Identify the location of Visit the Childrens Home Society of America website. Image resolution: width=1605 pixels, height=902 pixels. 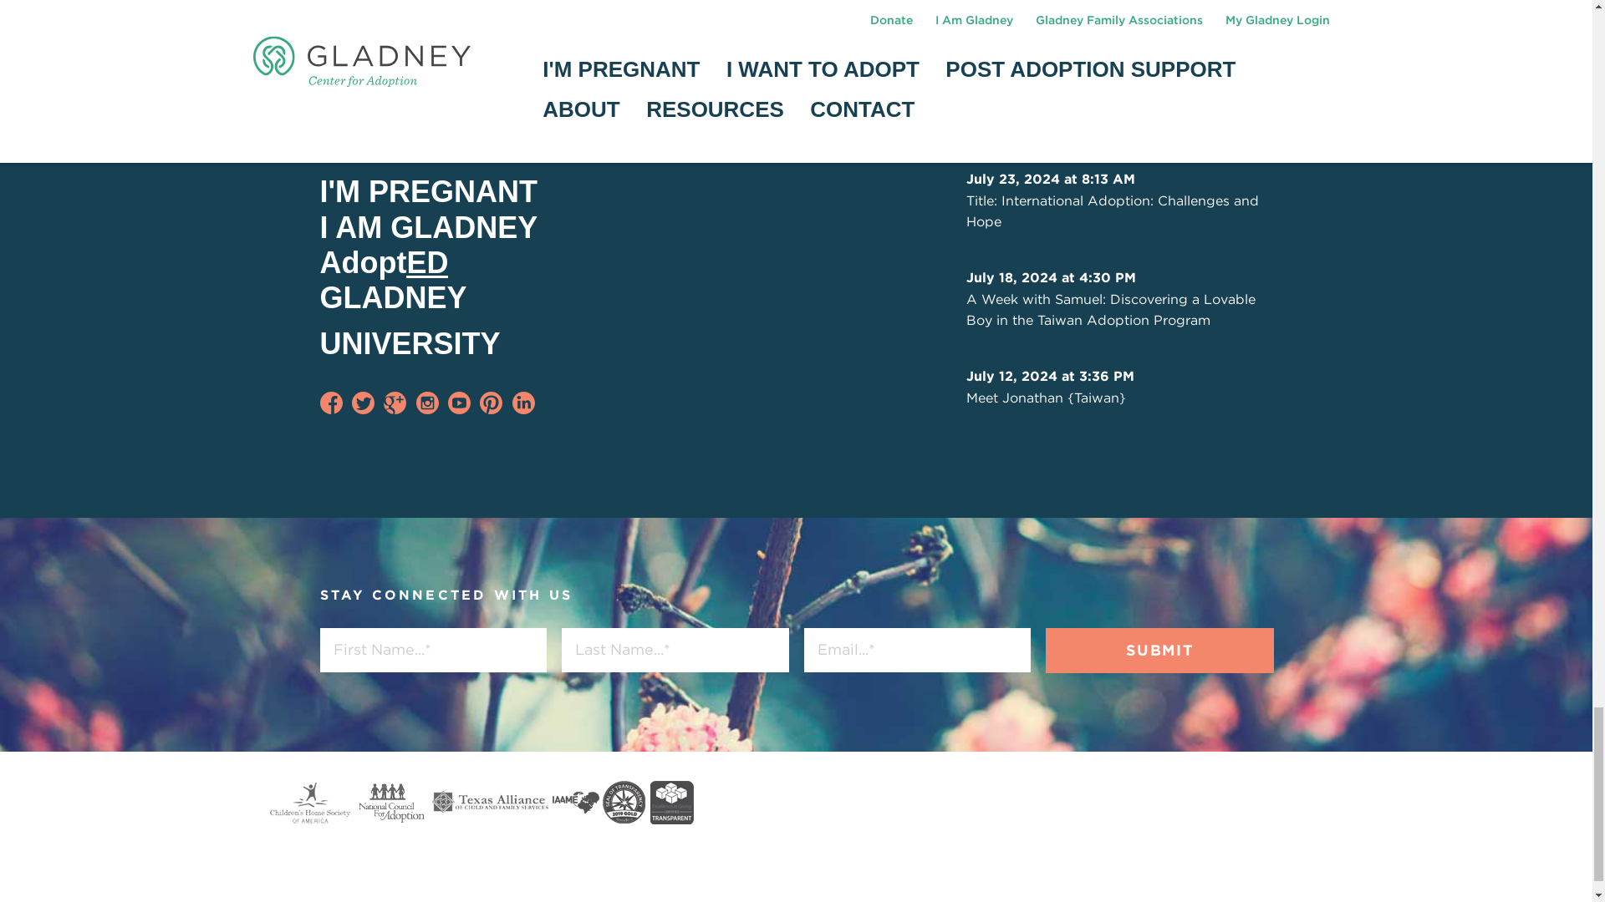
(309, 803).